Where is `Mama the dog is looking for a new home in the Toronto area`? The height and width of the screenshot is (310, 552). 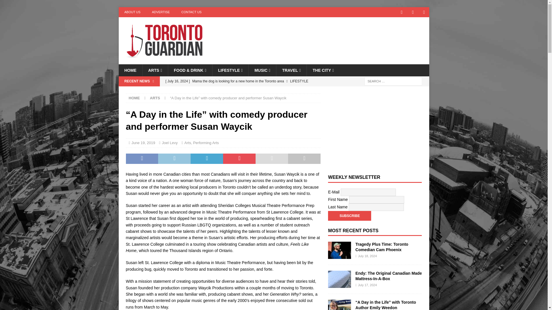
Mama the dog is looking for a new home in the Toronto area is located at coordinates (241, 81).